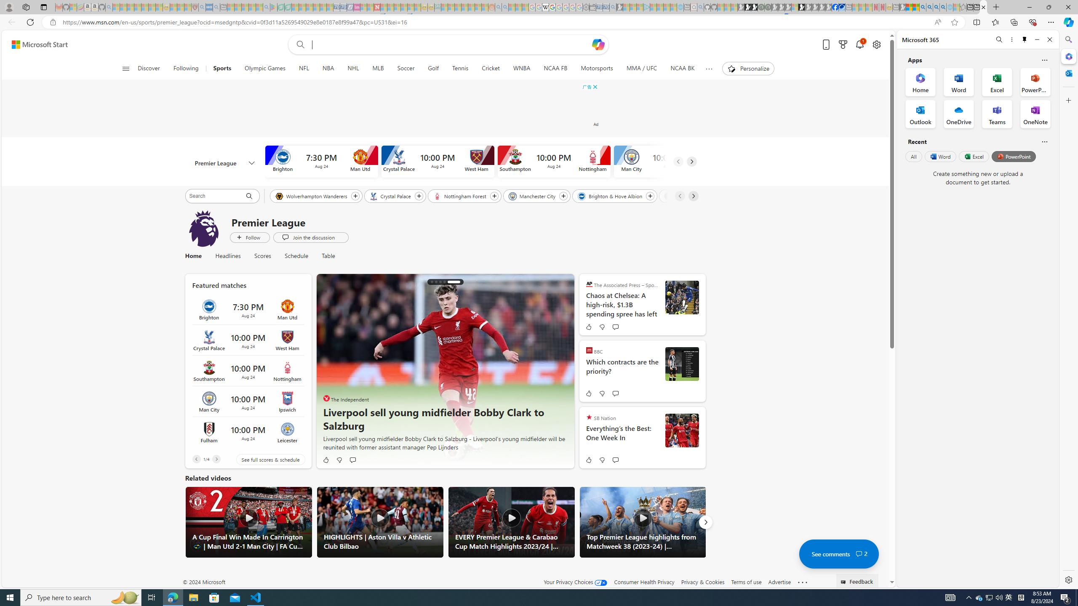 Image resolution: width=1078 pixels, height=606 pixels. Describe the element at coordinates (459, 282) in the screenshot. I see `Liverpool sell young midfielder Bobby Clark to Salzburg` at that location.